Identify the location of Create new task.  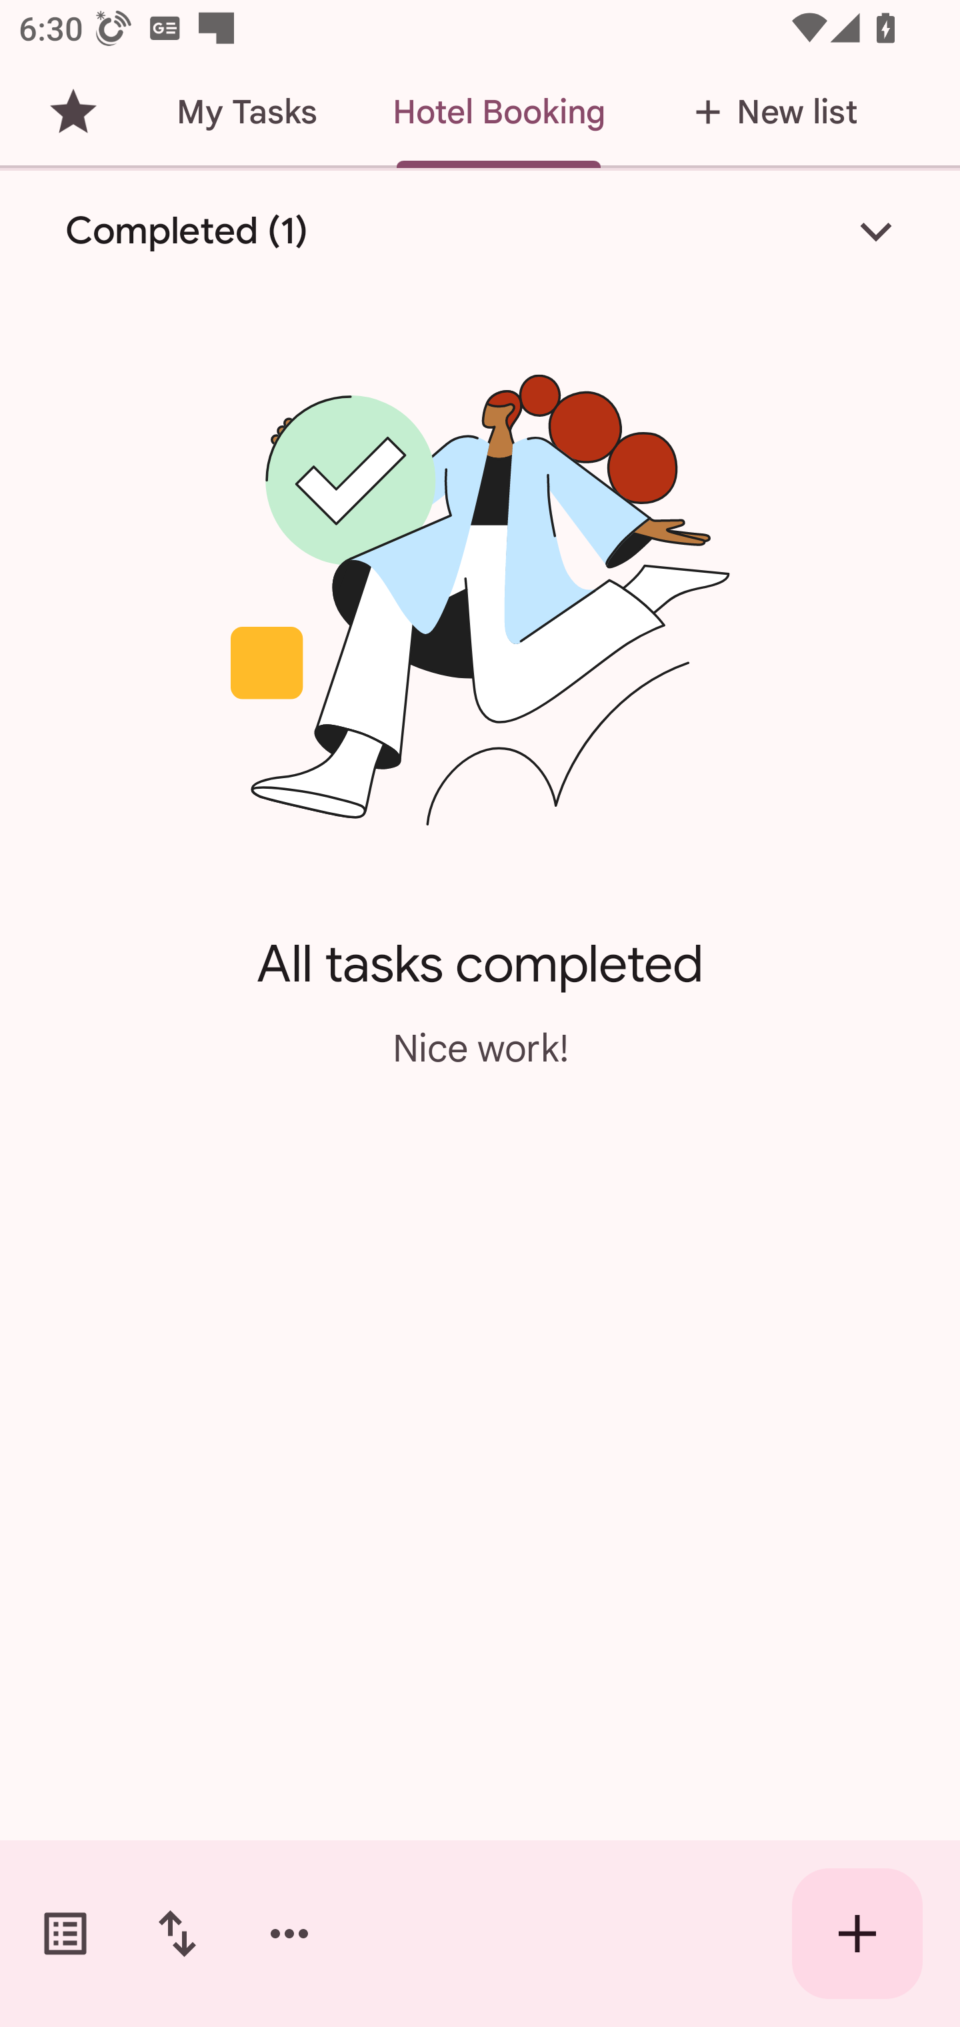
(857, 1934).